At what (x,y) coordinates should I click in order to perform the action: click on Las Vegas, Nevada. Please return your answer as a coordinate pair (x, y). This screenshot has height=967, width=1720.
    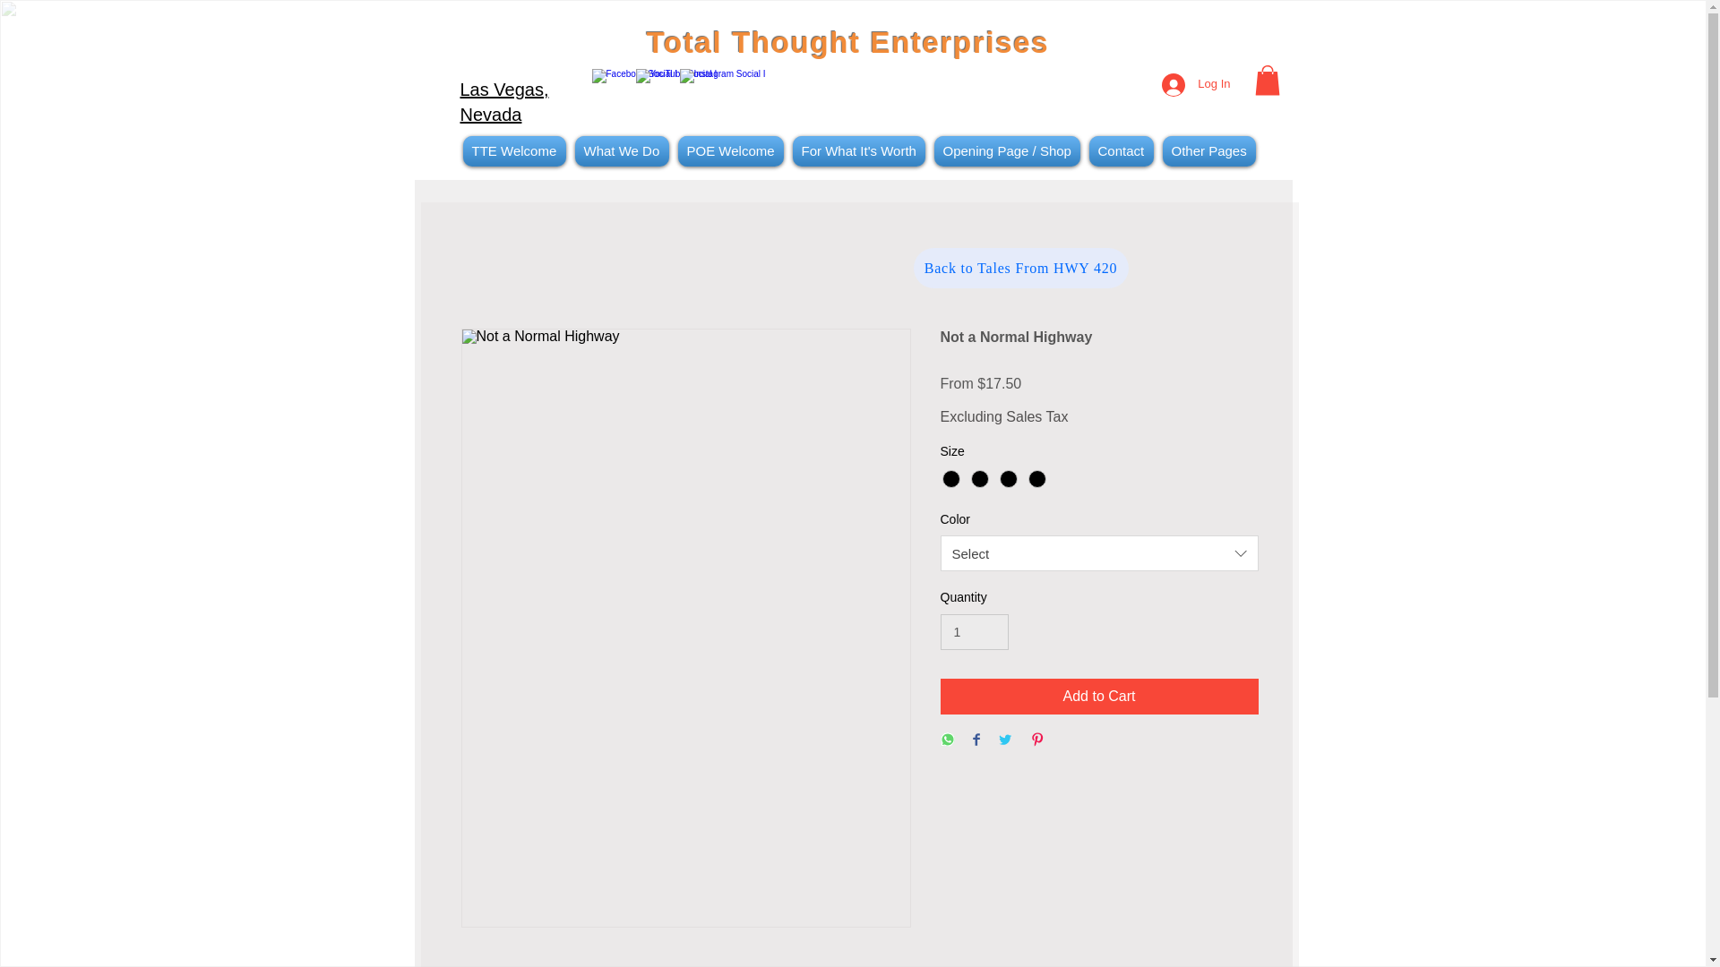
    Looking at the image, I should click on (504, 102).